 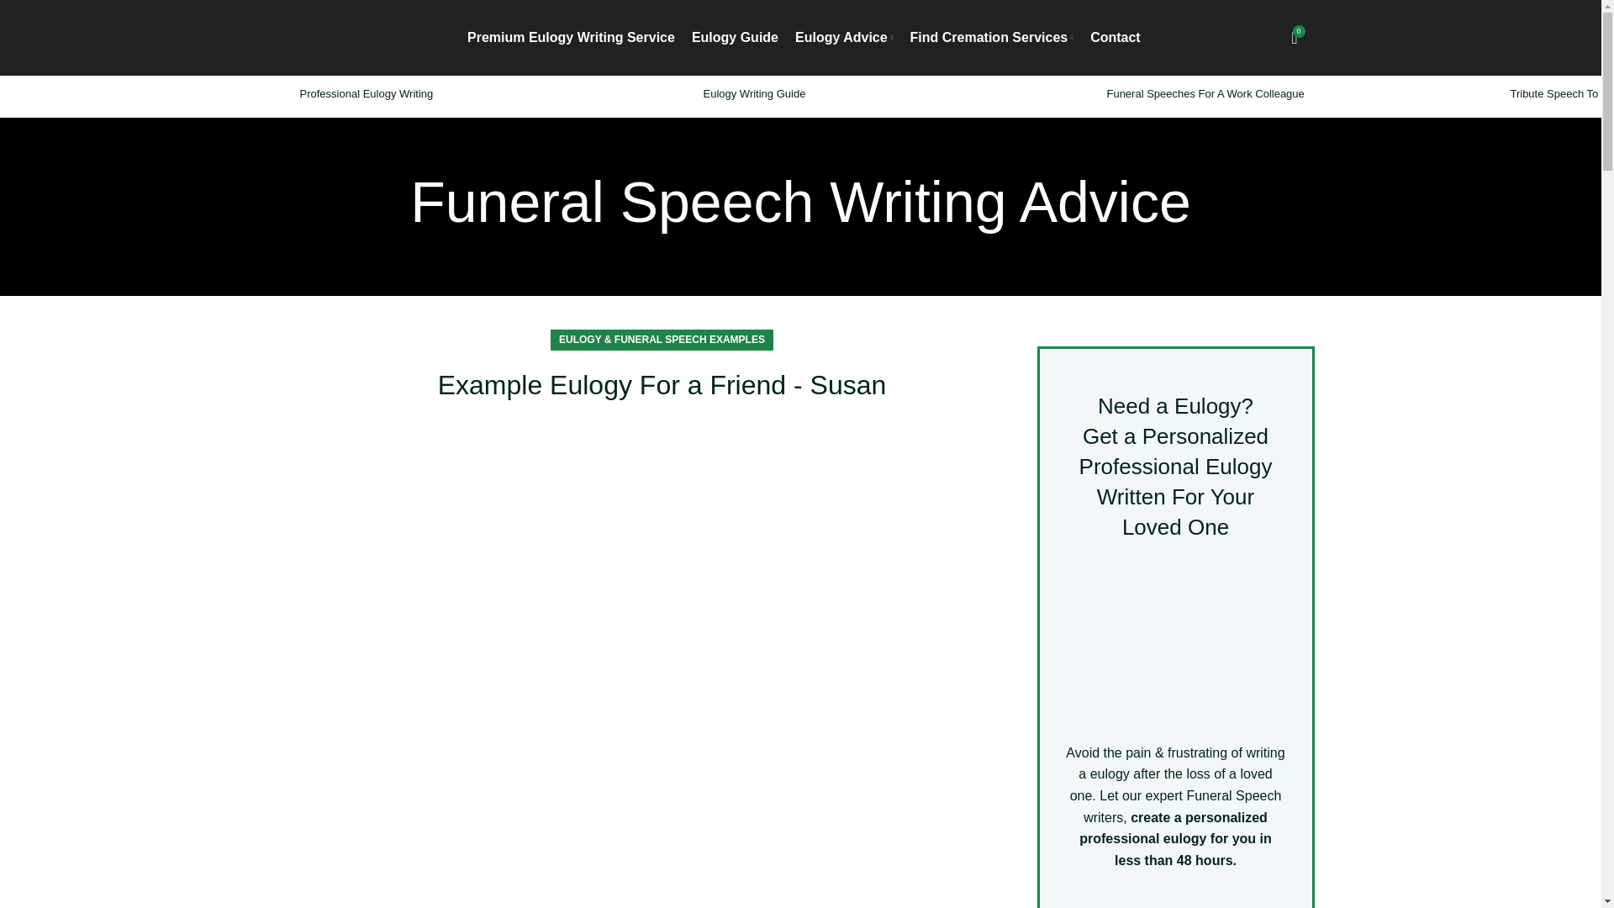 I want to click on Tribute Speech To Dad From Daughter, so click(x=1562, y=92).